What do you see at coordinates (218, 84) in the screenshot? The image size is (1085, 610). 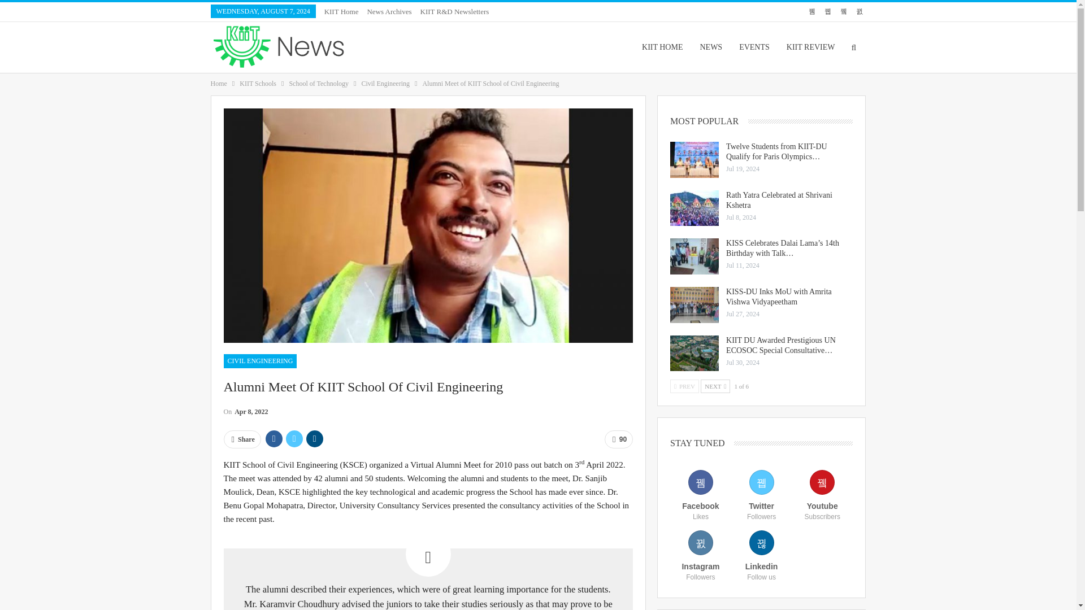 I see `Home` at bounding box center [218, 84].